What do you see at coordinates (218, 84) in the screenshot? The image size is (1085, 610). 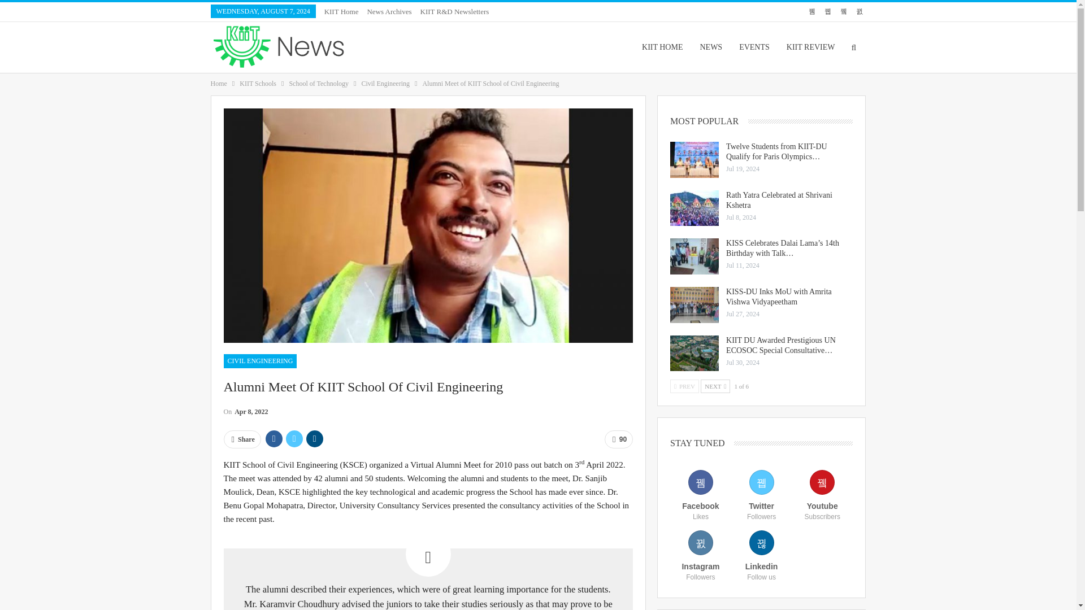 I see `Home` at bounding box center [218, 84].